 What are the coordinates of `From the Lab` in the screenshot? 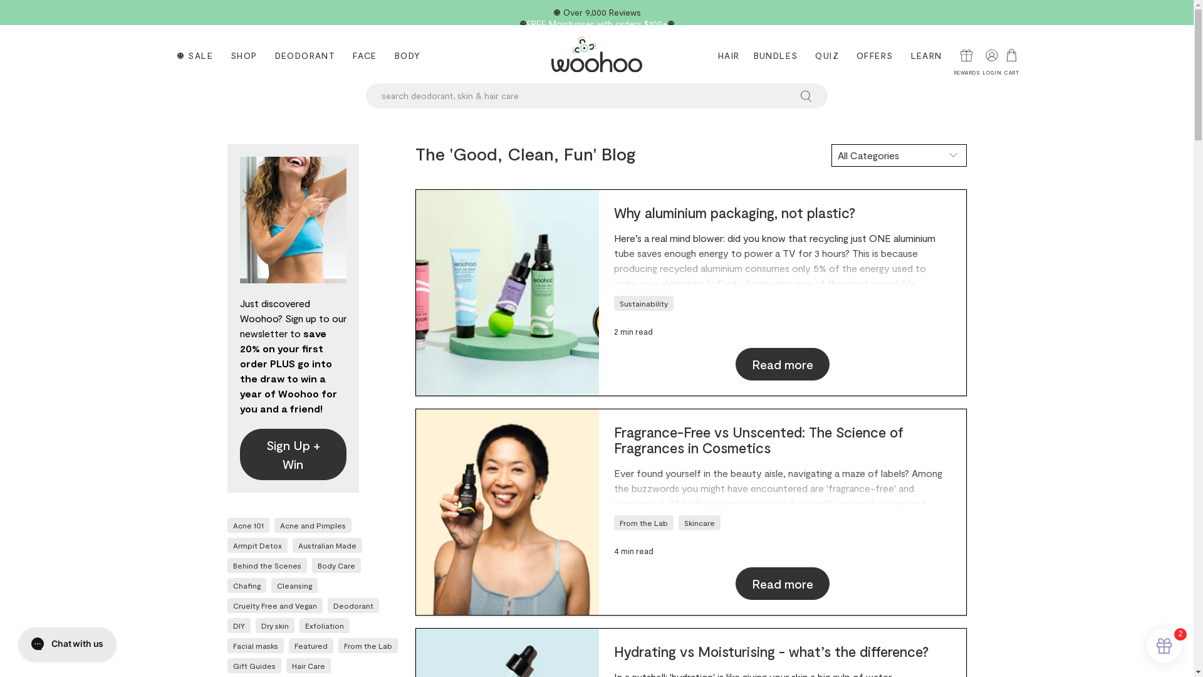 It's located at (367, 646).